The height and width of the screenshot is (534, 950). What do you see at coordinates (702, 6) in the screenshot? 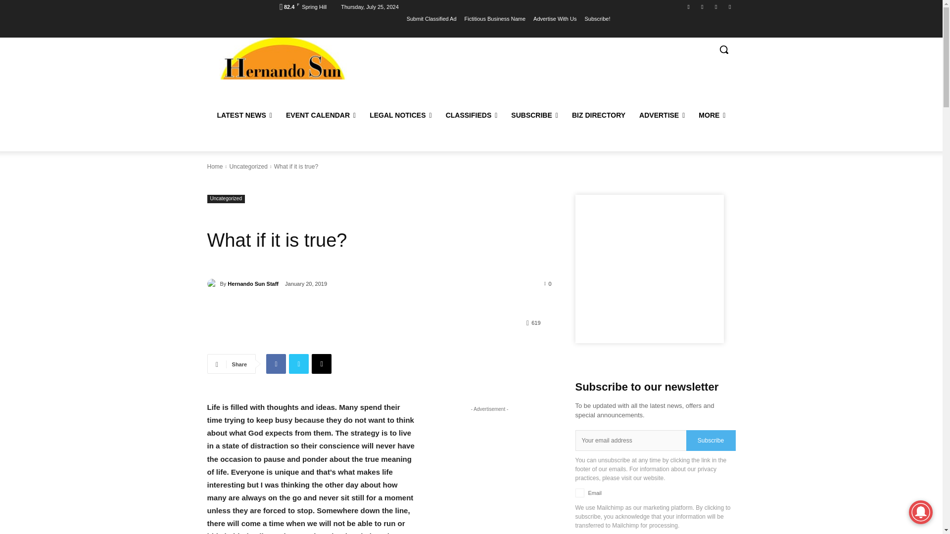
I see `Twitter` at bounding box center [702, 6].